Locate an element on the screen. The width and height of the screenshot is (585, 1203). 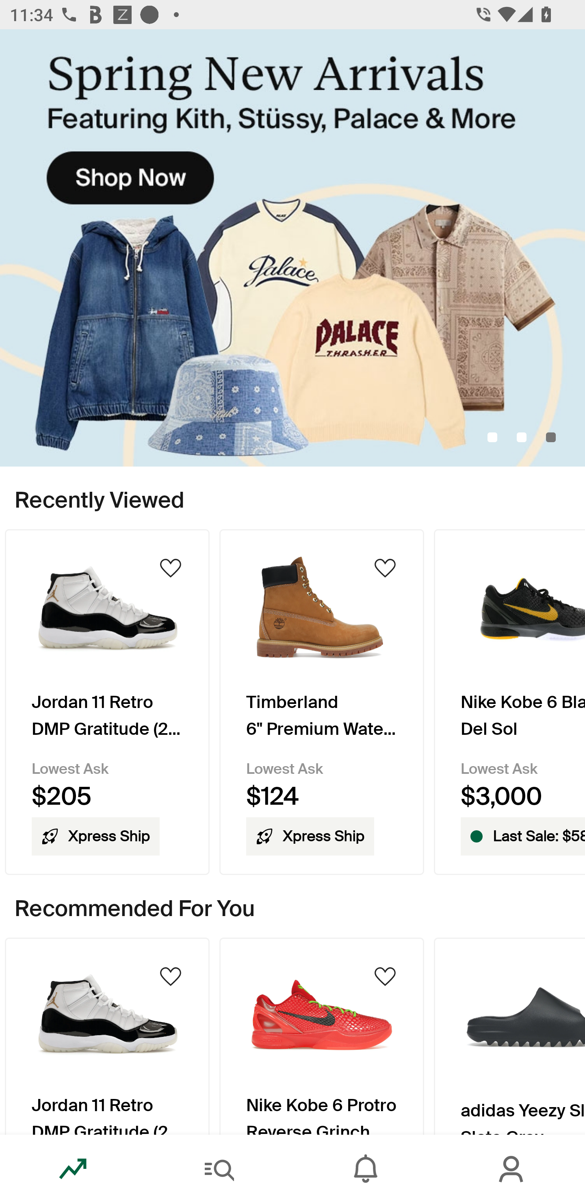
Account is located at coordinates (512, 1169).